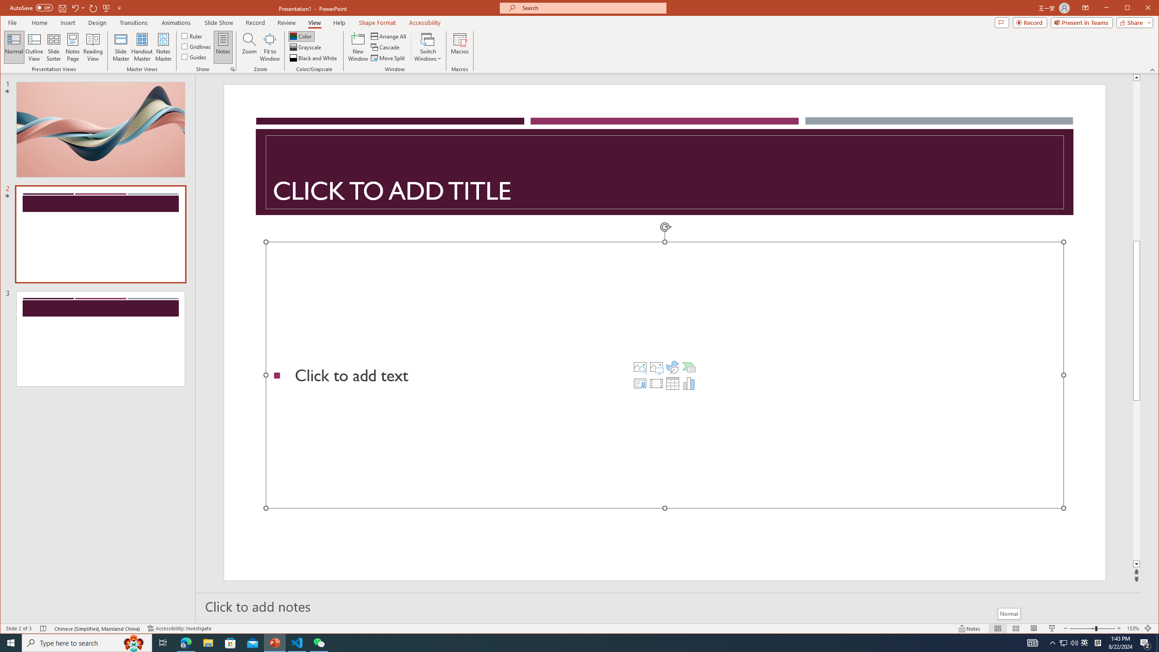 The height and width of the screenshot is (652, 1159). What do you see at coordinates (72, 47) in the screenshot?
I see `Notes Page` at bounding box center [72, 47].